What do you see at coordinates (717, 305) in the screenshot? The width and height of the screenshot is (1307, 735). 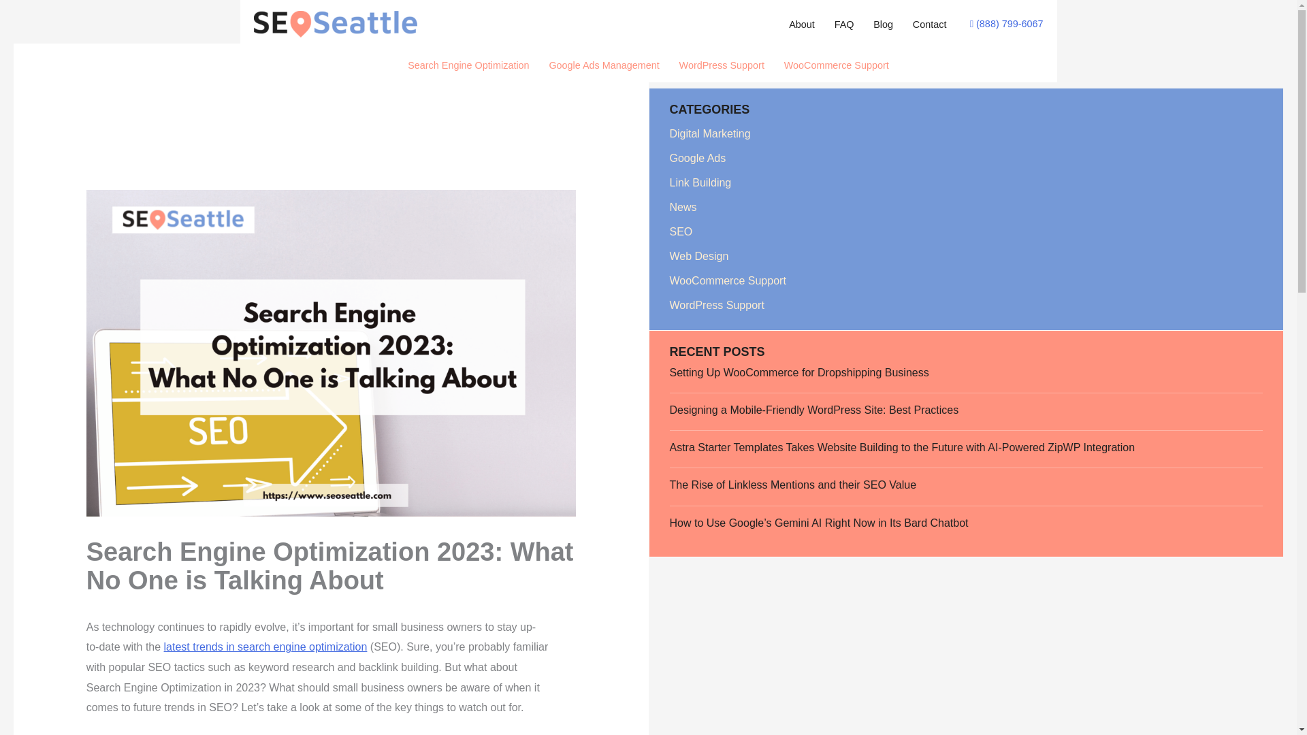 I see `WordPress Support` at bounding box center [717, 305].